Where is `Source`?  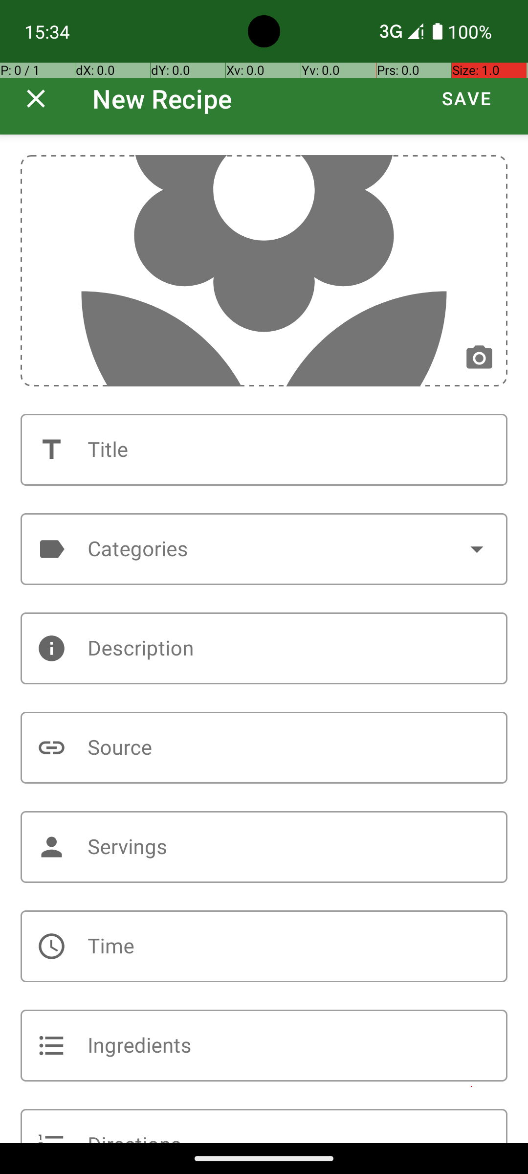 Source is located at coordinates (264, 747).